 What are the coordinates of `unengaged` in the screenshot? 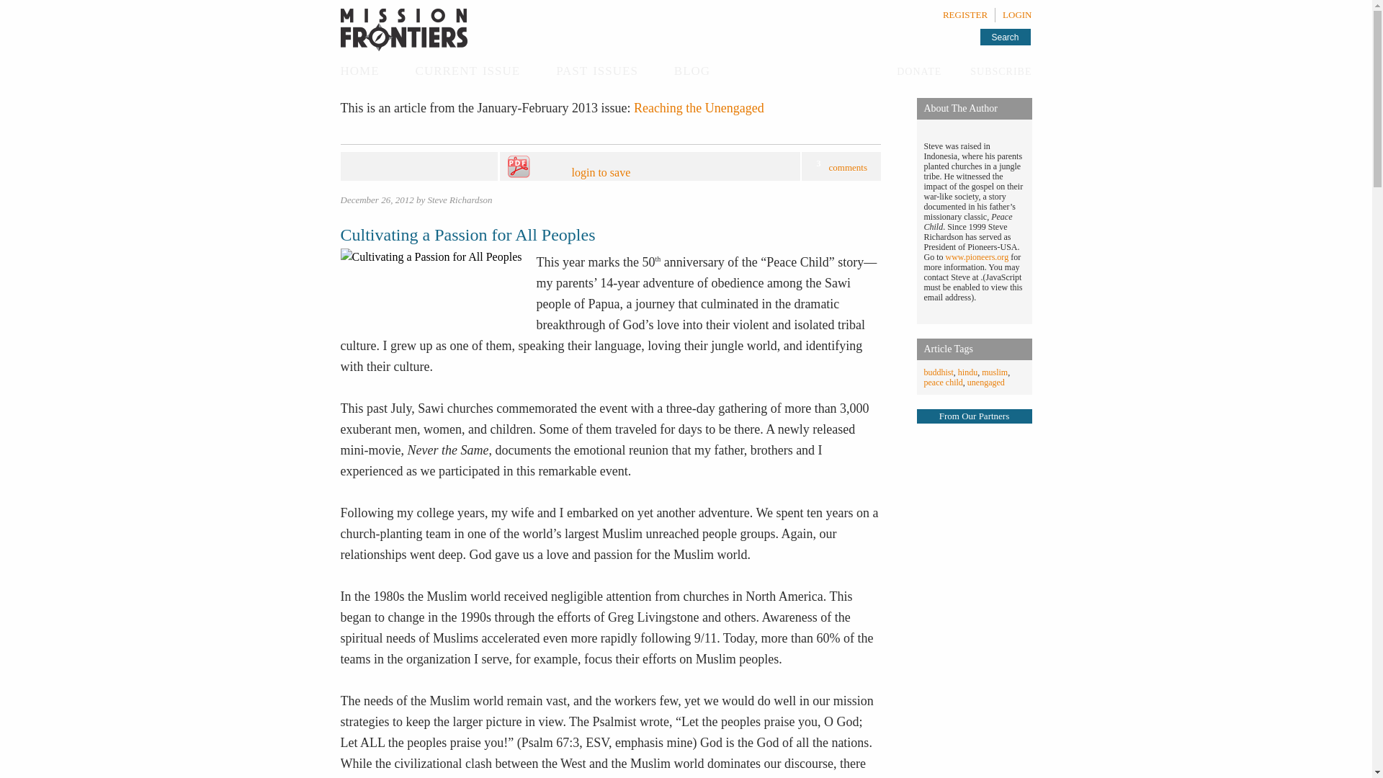 It's located at (985, 382).